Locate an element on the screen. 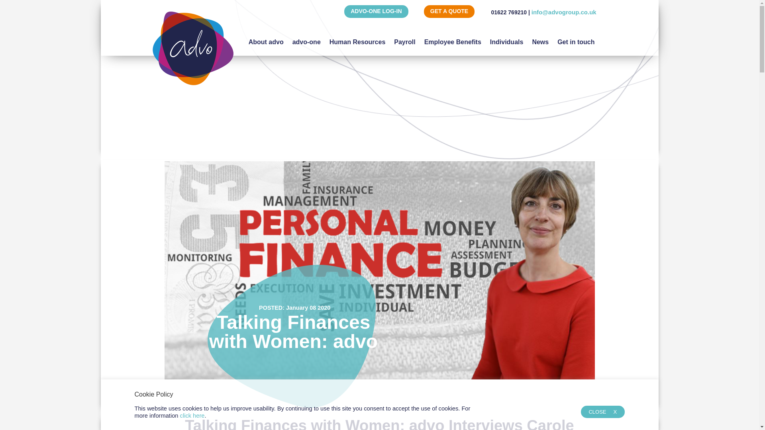 This screenshot has height=430, width=765. ADVO-ONE LOG-IN is located at coordinates (376, 11).